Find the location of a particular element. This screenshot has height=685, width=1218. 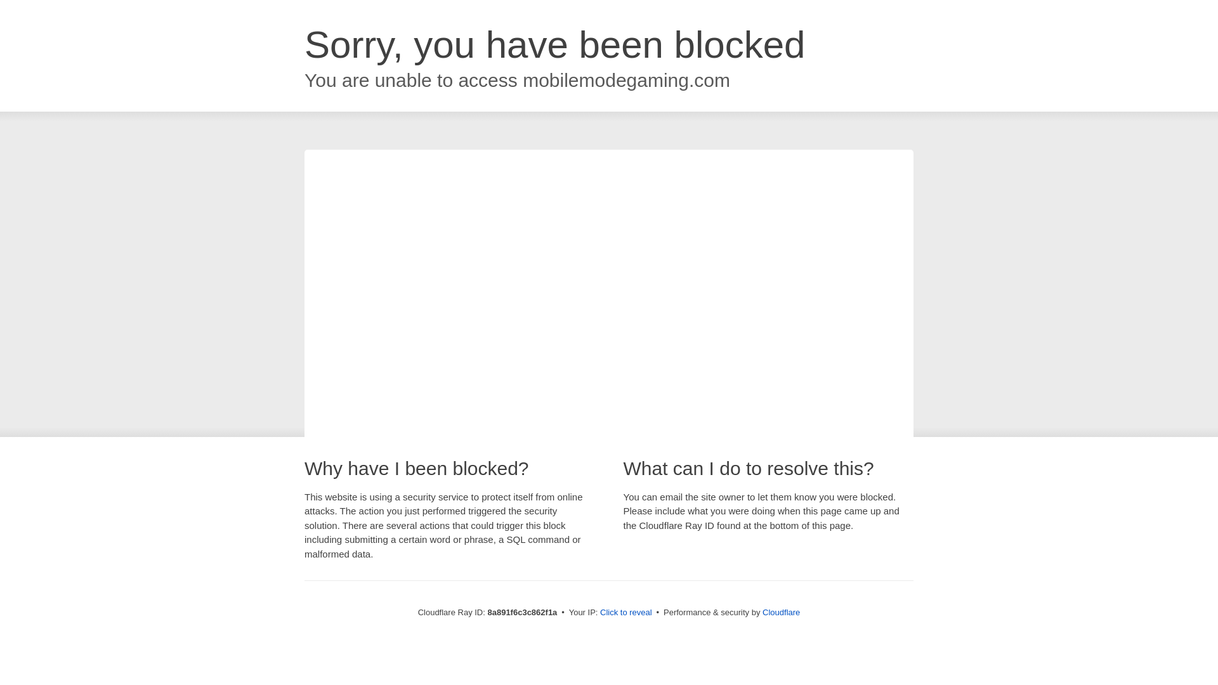

Cloudflare is located at coordinates (781, 612).